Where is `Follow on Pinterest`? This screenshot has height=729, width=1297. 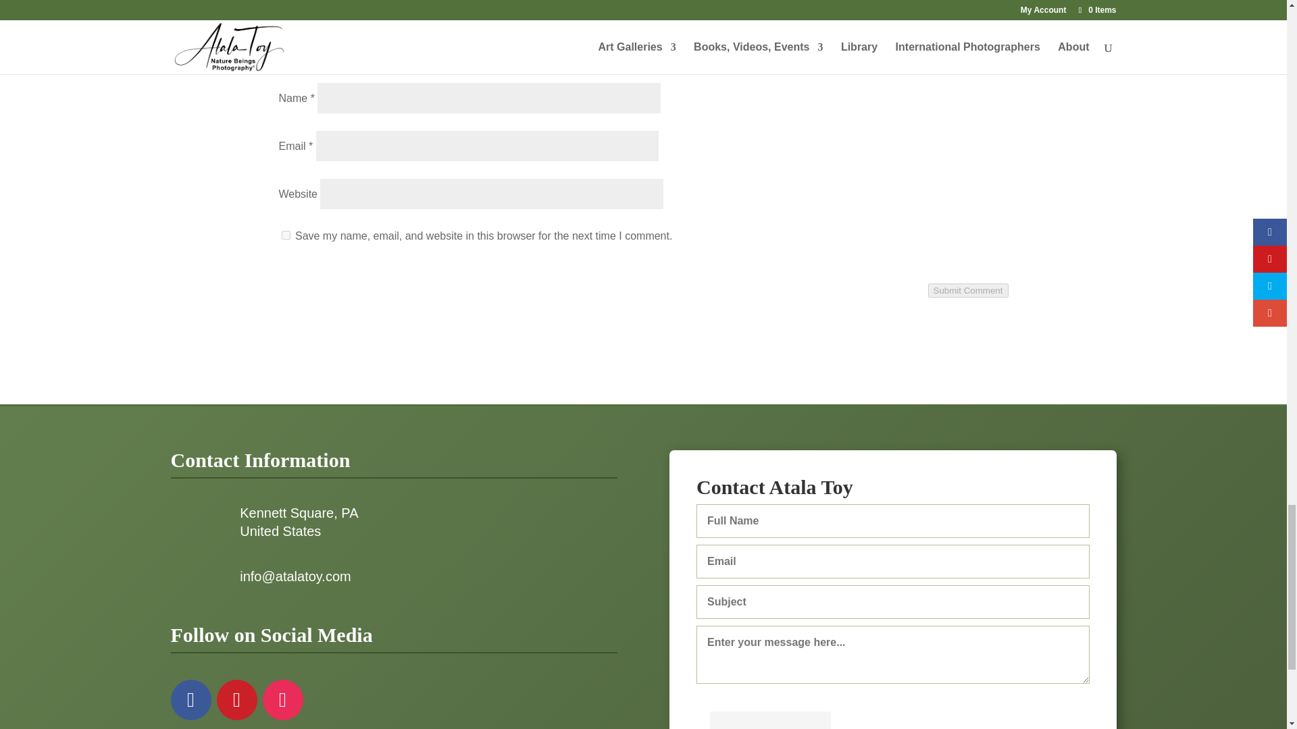
Follow on Pinterest is located at coordinates (236, 699).